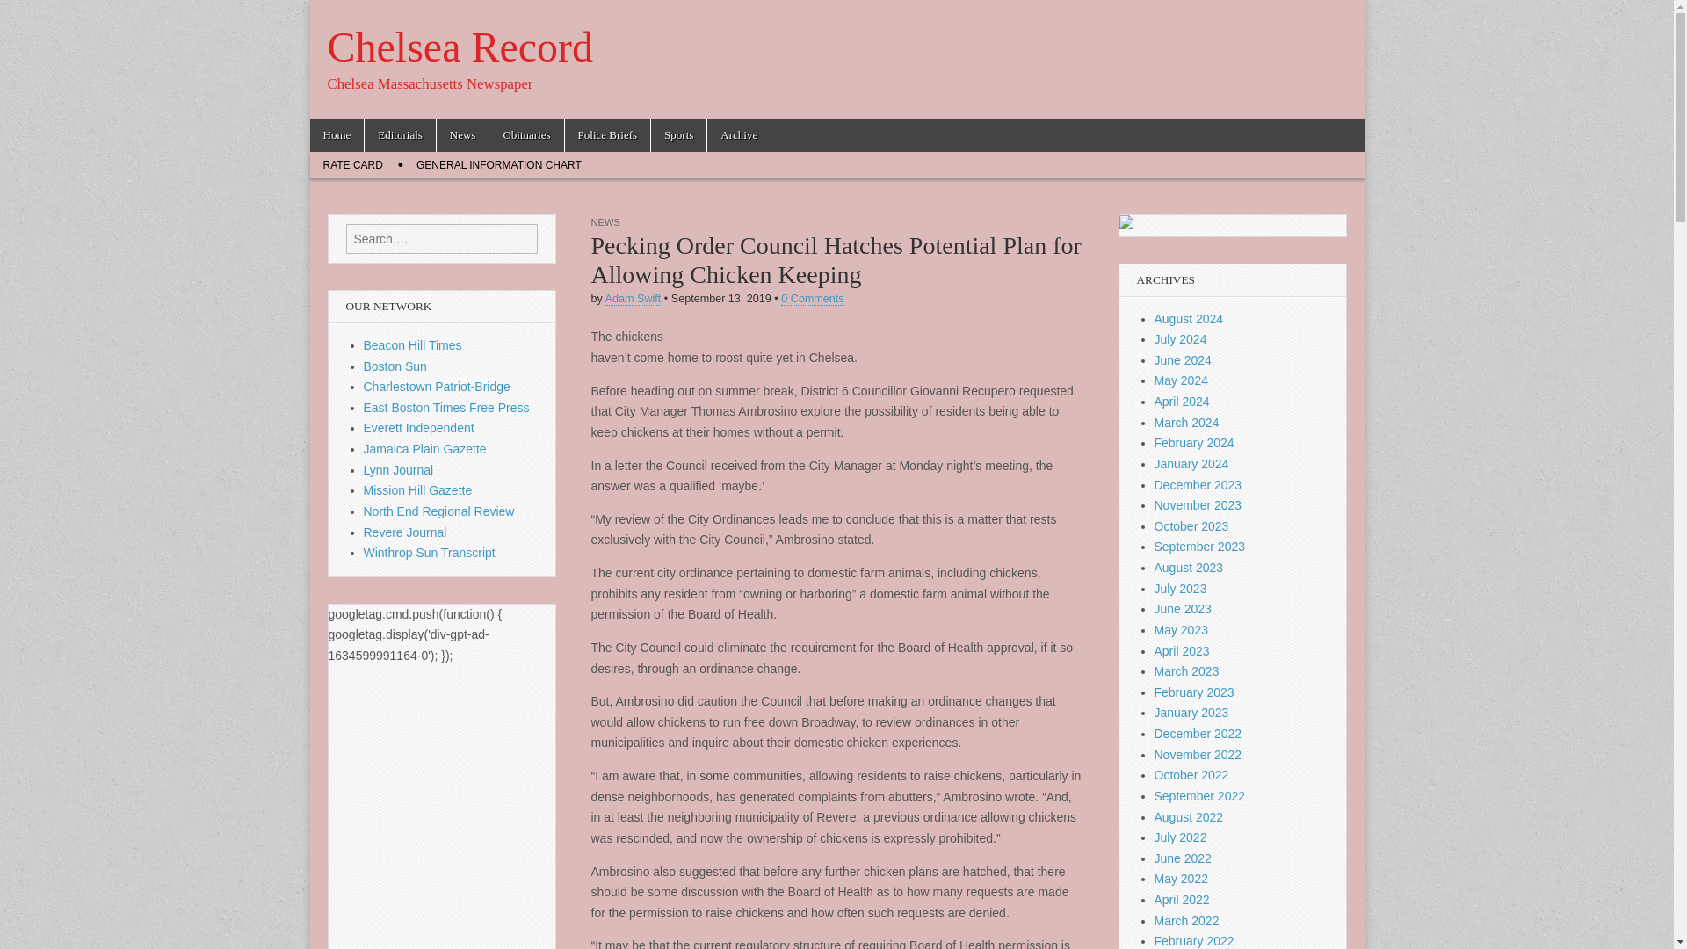 This screenshot has width=1687, height=949. What do you see at coordinates (399, 135) in the screenshot?
I see `Editorials` at bounding box center [399, 135].